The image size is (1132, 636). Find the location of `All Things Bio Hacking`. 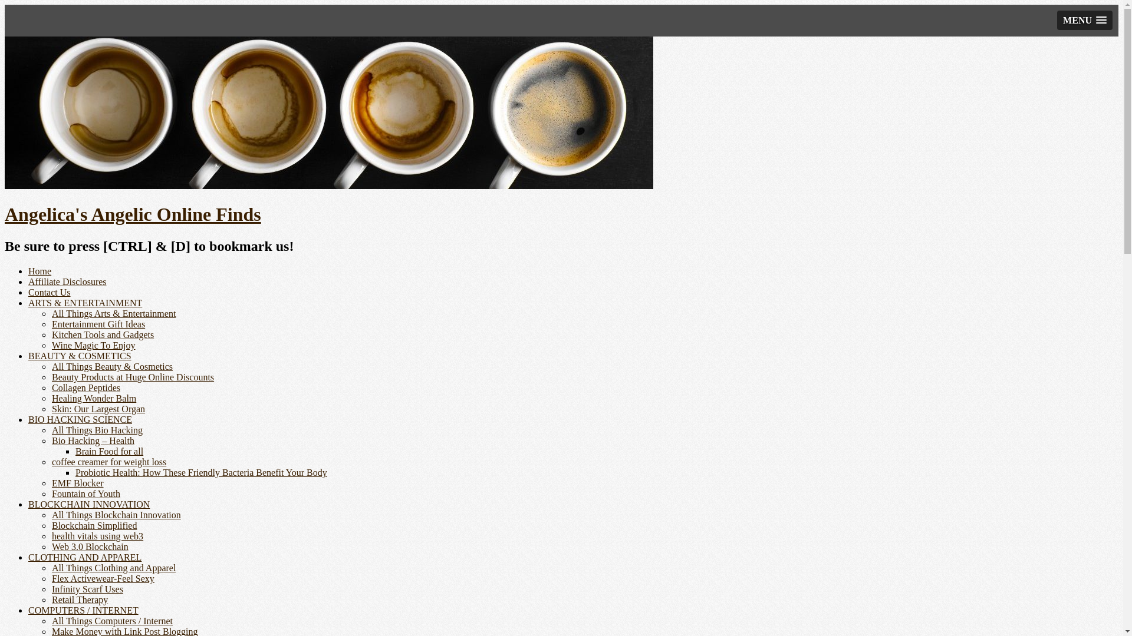

All Things Bio Hacking is located at coordinates (97, 430).